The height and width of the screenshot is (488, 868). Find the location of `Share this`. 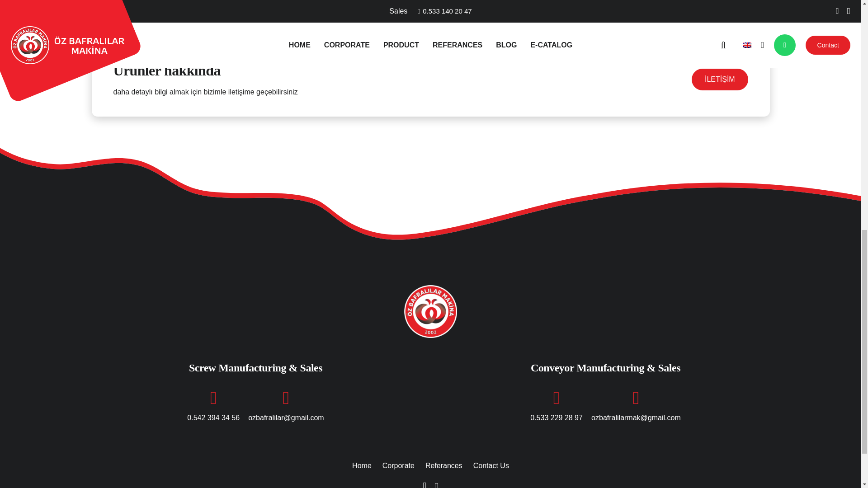

Share this is located at coordinates (387, 13).